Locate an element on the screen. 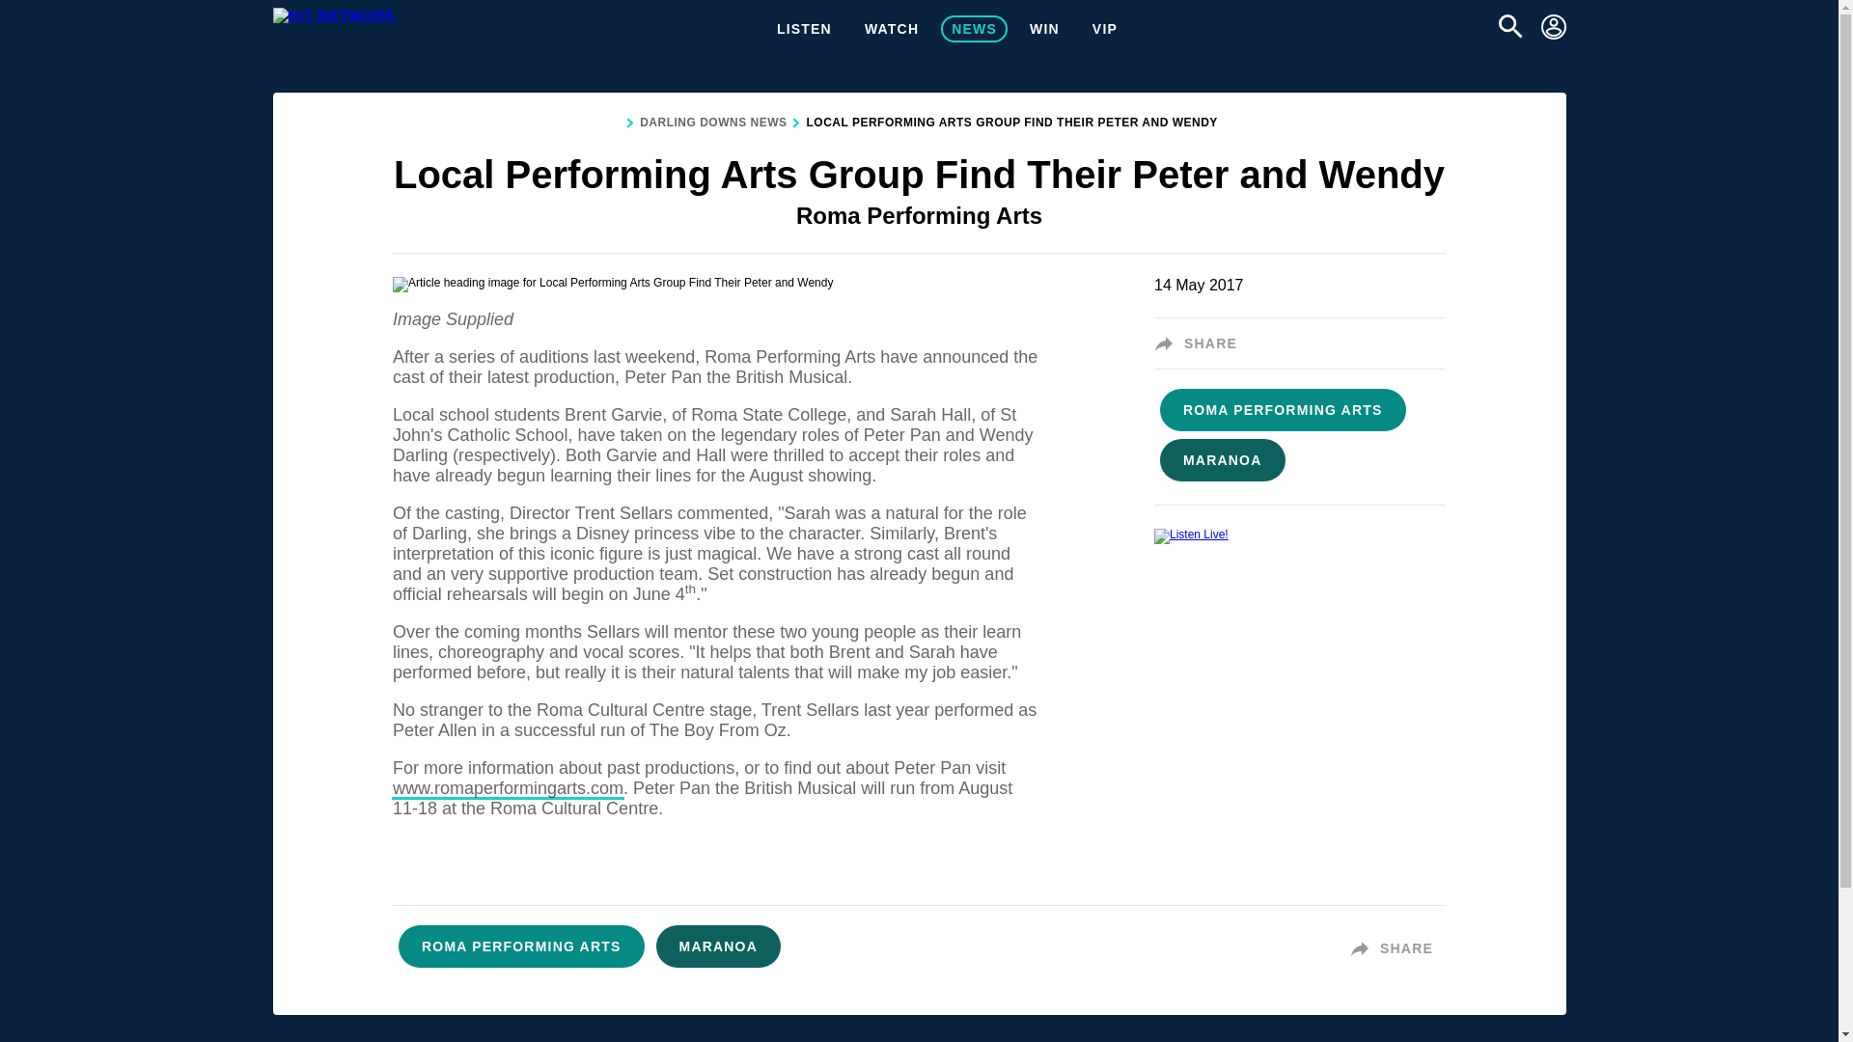 The image size is (1853, 1042). Hit Network is located at coordinates (334, 14).